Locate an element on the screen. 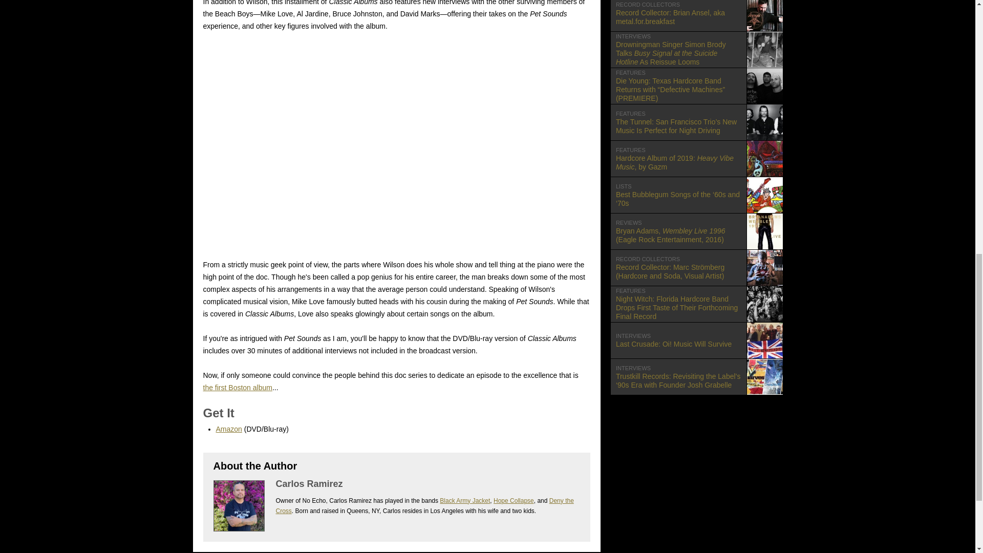 The image size is (983, 553). Deny the Cross is located at coordinates (696, 340).